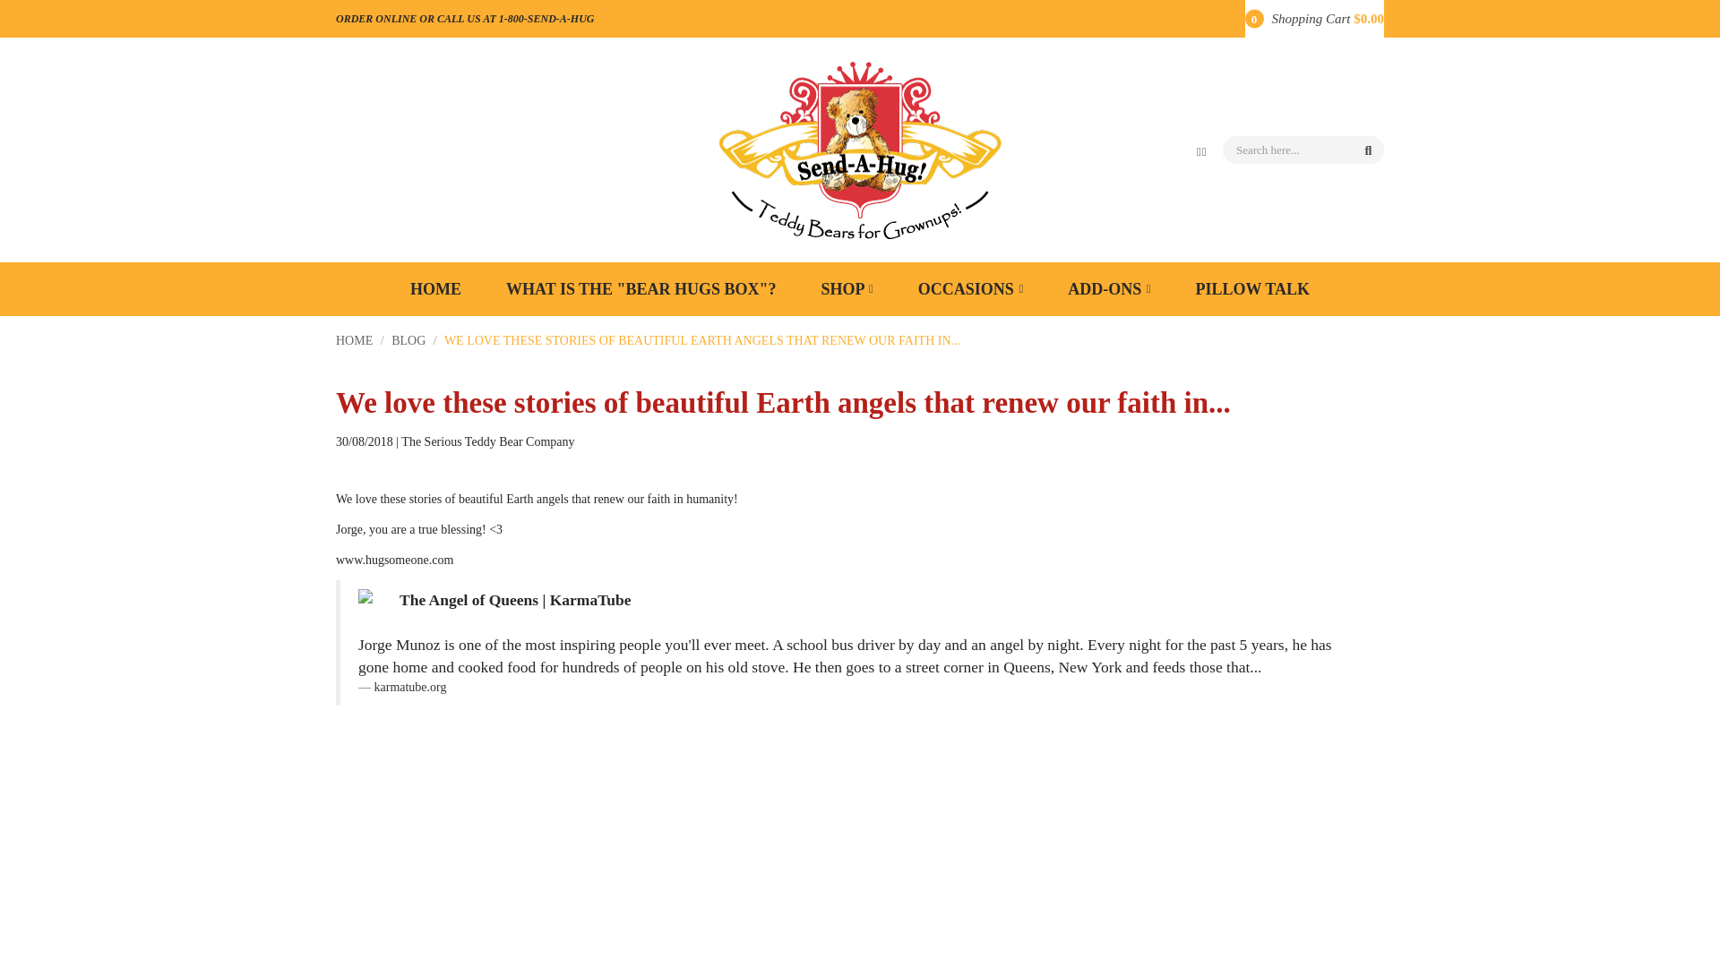 The image size is (1720, 967). Describe the element at coordinates (847, 289) in the screenshot. I see `SHOP` at that location.